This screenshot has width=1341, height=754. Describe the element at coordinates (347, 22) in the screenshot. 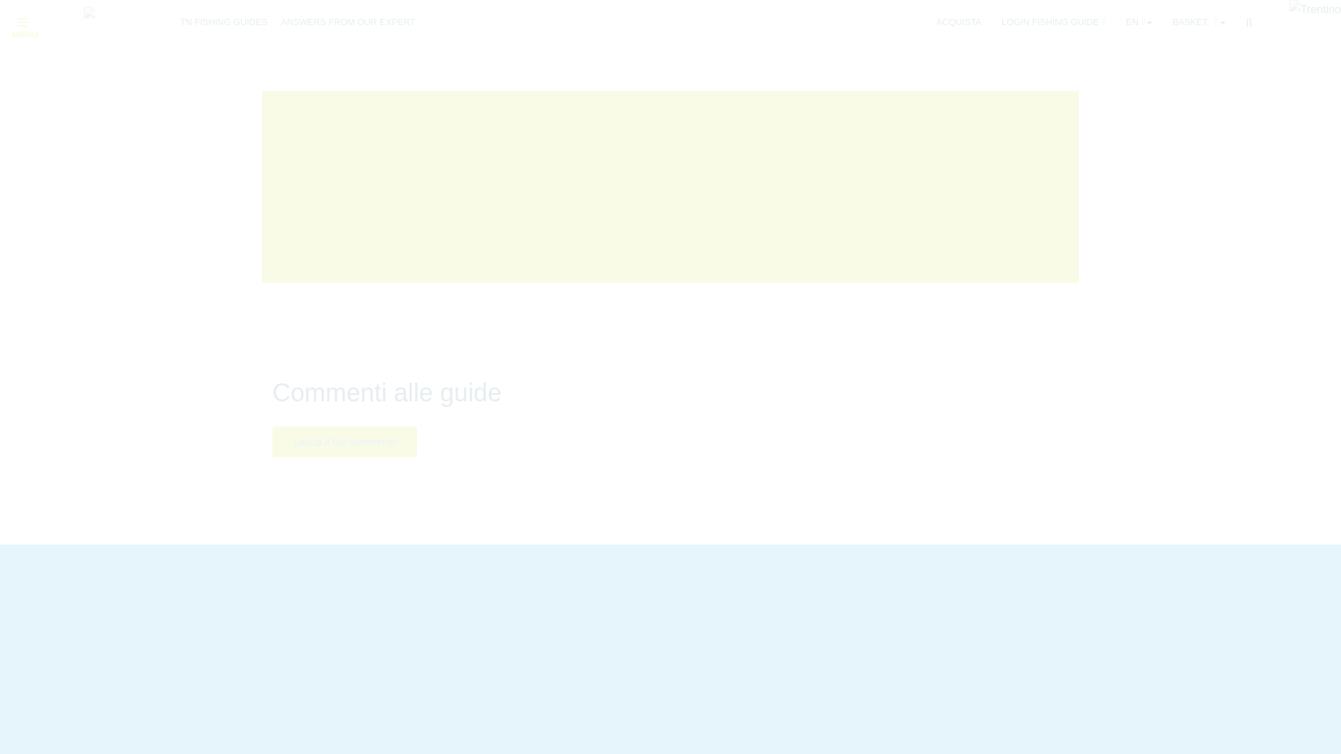

I see `ANSWERS FROM OUR EXPERT` at that location.